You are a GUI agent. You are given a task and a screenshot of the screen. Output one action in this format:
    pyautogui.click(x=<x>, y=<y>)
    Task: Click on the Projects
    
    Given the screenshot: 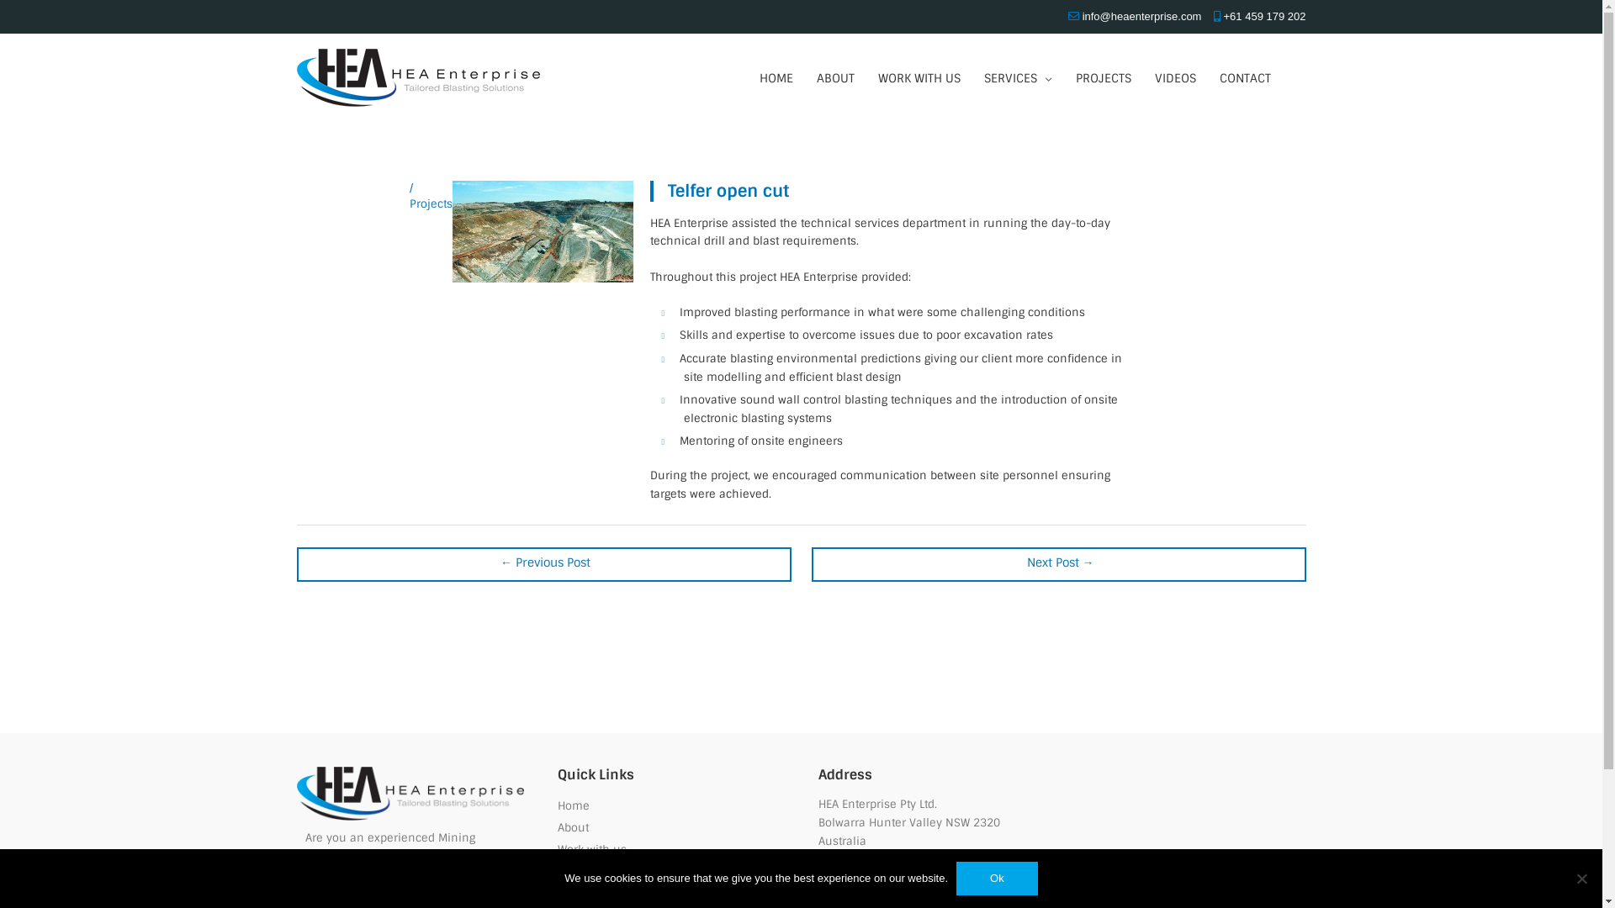 What is the action you would take?
    pyautogui.click(x=579, y=894)
    